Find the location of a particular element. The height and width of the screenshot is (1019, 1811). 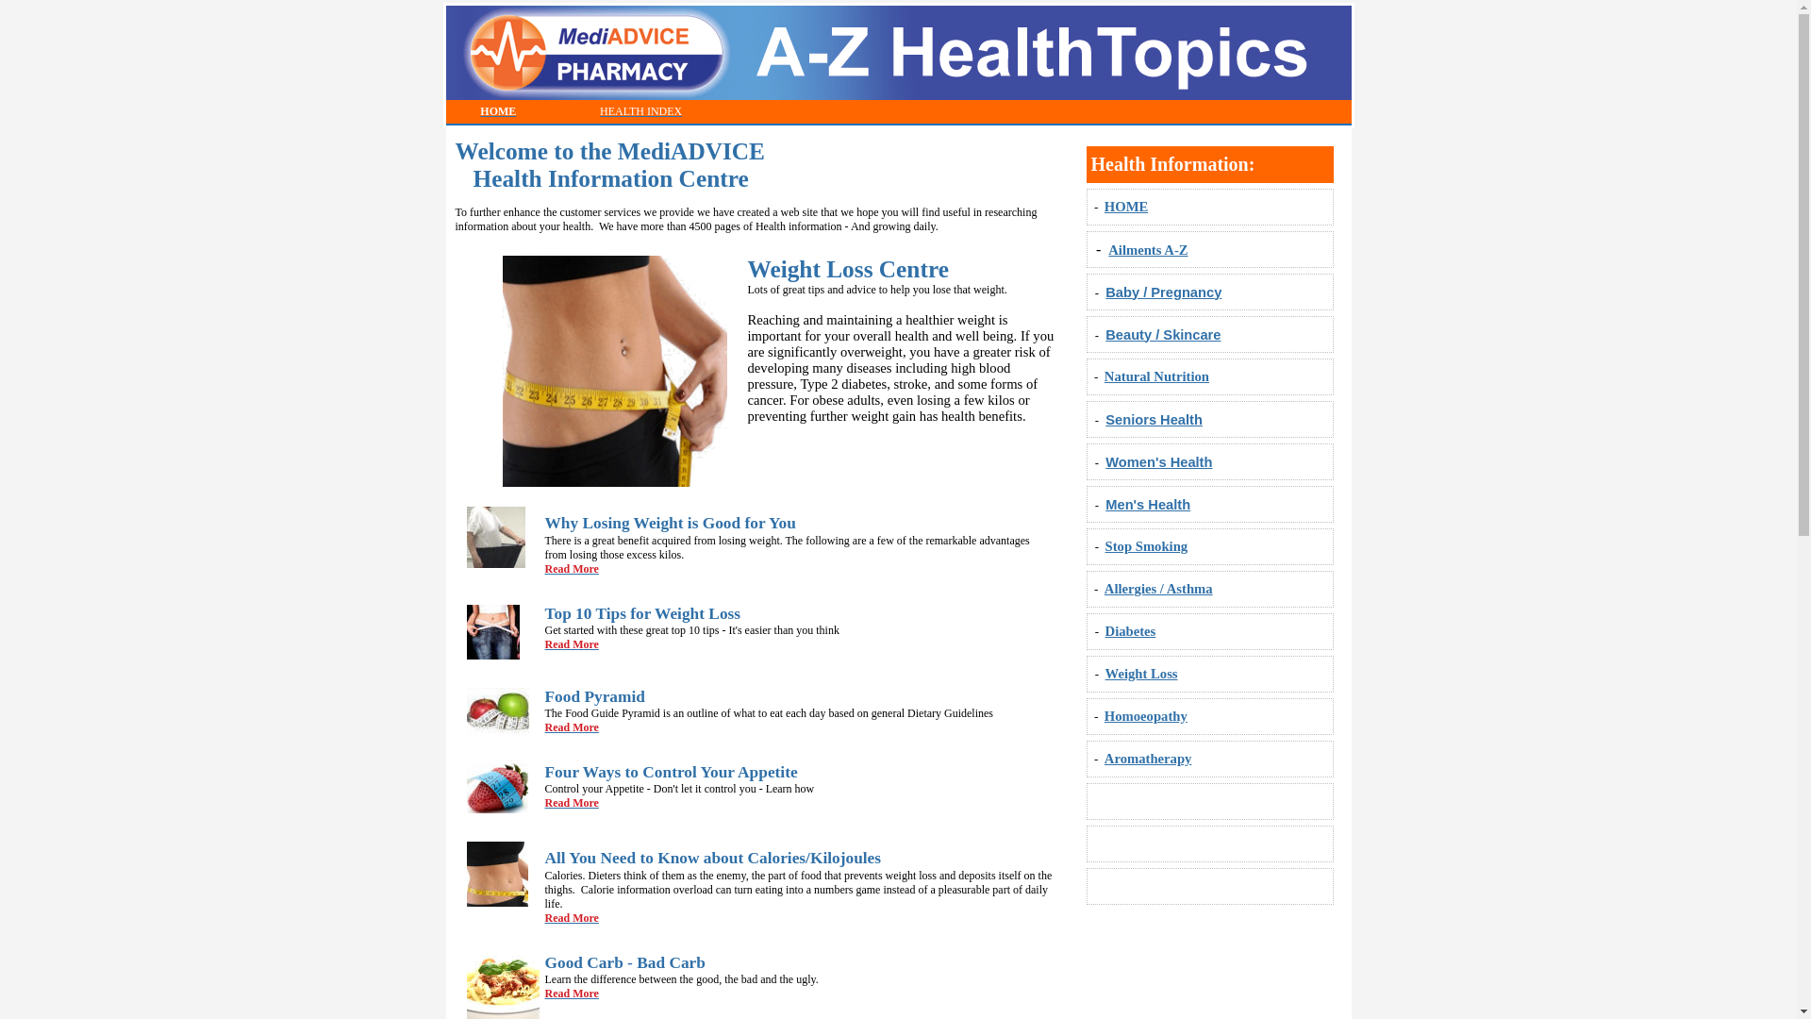

Read More is located at coordinates (572, 727).